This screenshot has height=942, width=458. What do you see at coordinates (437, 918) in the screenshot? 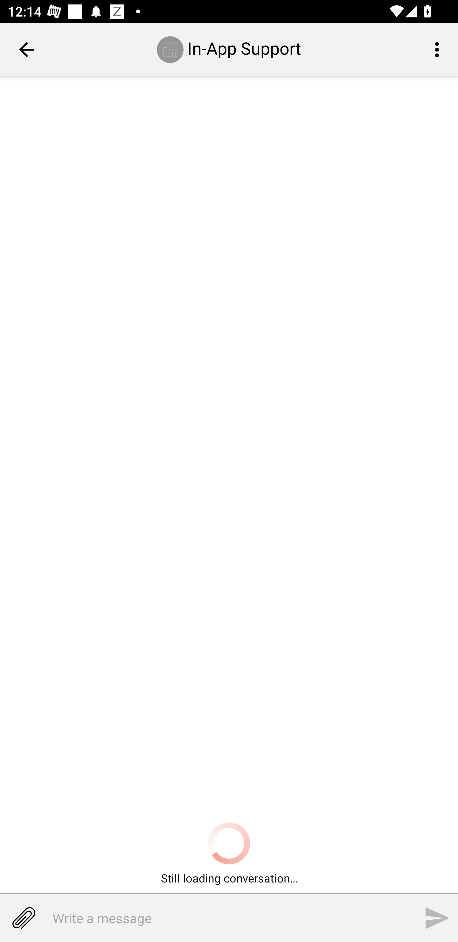
I see `SEND` at bounding box center [437, 918].